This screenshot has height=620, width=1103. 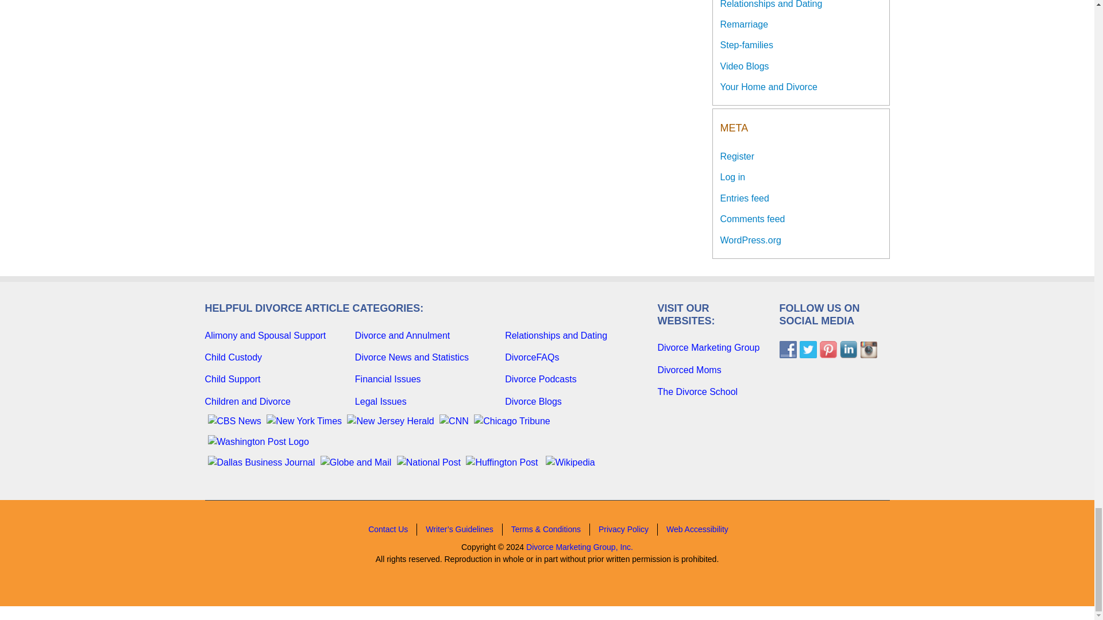 What do you see at coordinates (848, 350) in the screenshot?
I see `LinkedIn` at bounding box center [848, 350].